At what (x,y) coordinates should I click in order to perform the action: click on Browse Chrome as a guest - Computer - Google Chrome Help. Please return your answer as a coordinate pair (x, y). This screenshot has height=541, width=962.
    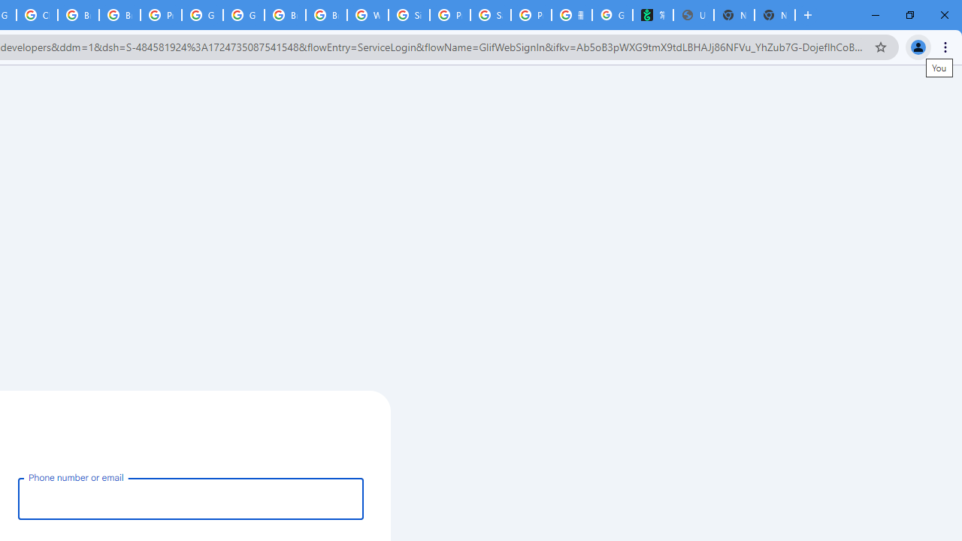
    Looking at the image, I should click on (119, 15).